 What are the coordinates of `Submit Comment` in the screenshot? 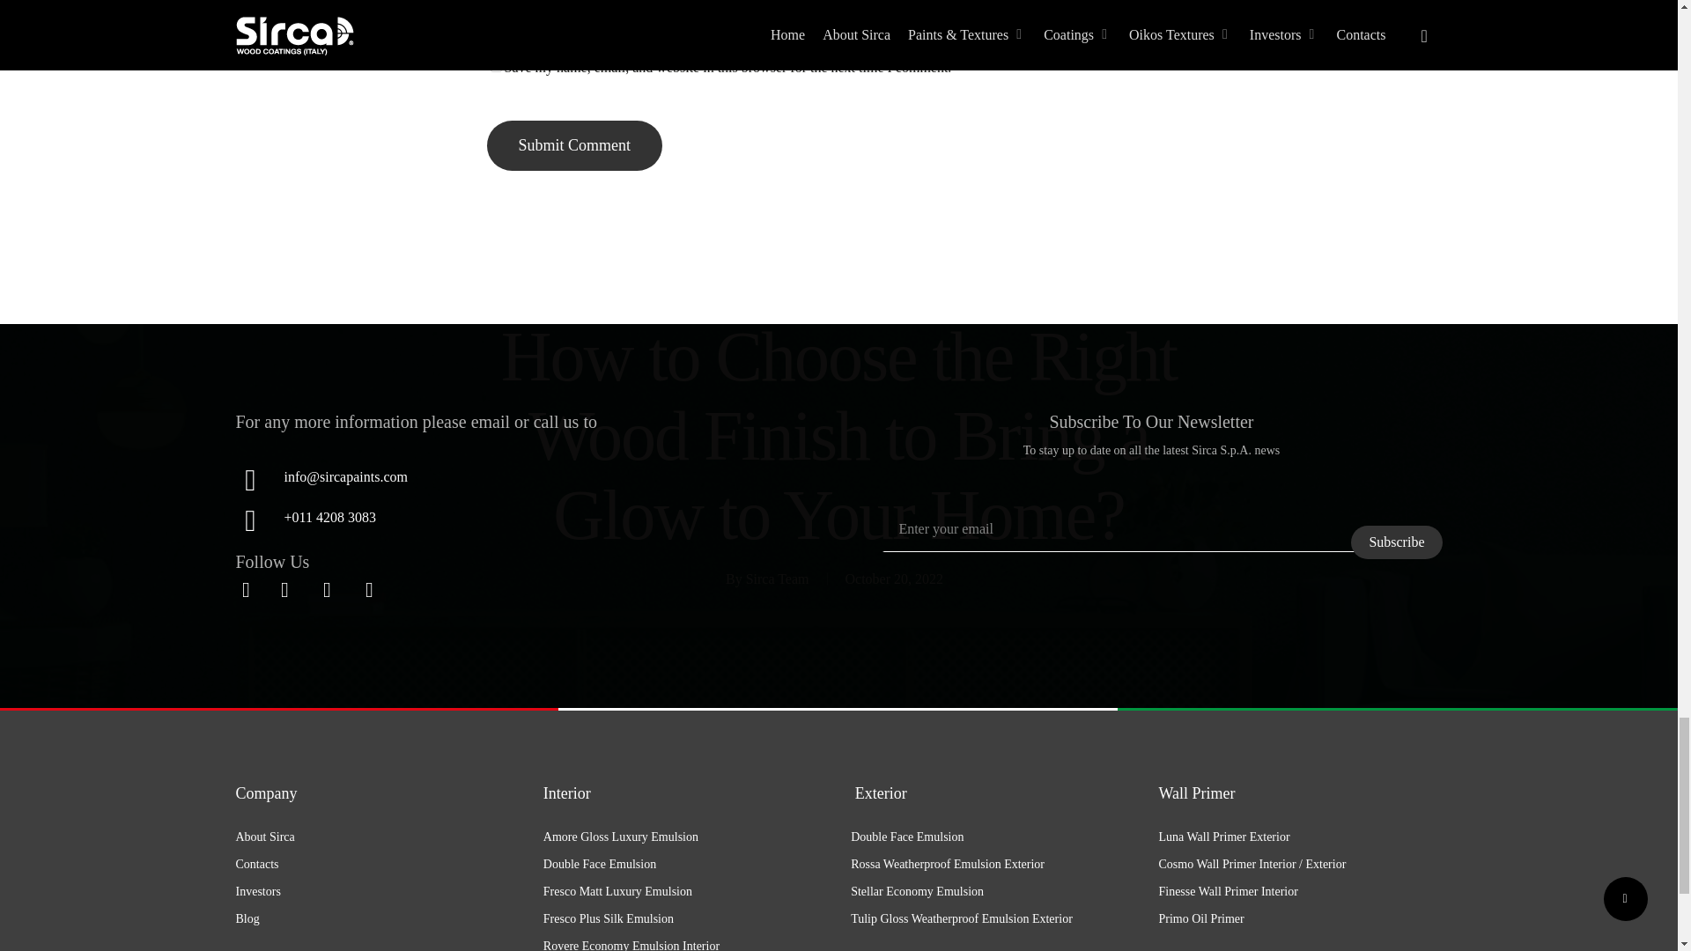 It's located at (574, 146).